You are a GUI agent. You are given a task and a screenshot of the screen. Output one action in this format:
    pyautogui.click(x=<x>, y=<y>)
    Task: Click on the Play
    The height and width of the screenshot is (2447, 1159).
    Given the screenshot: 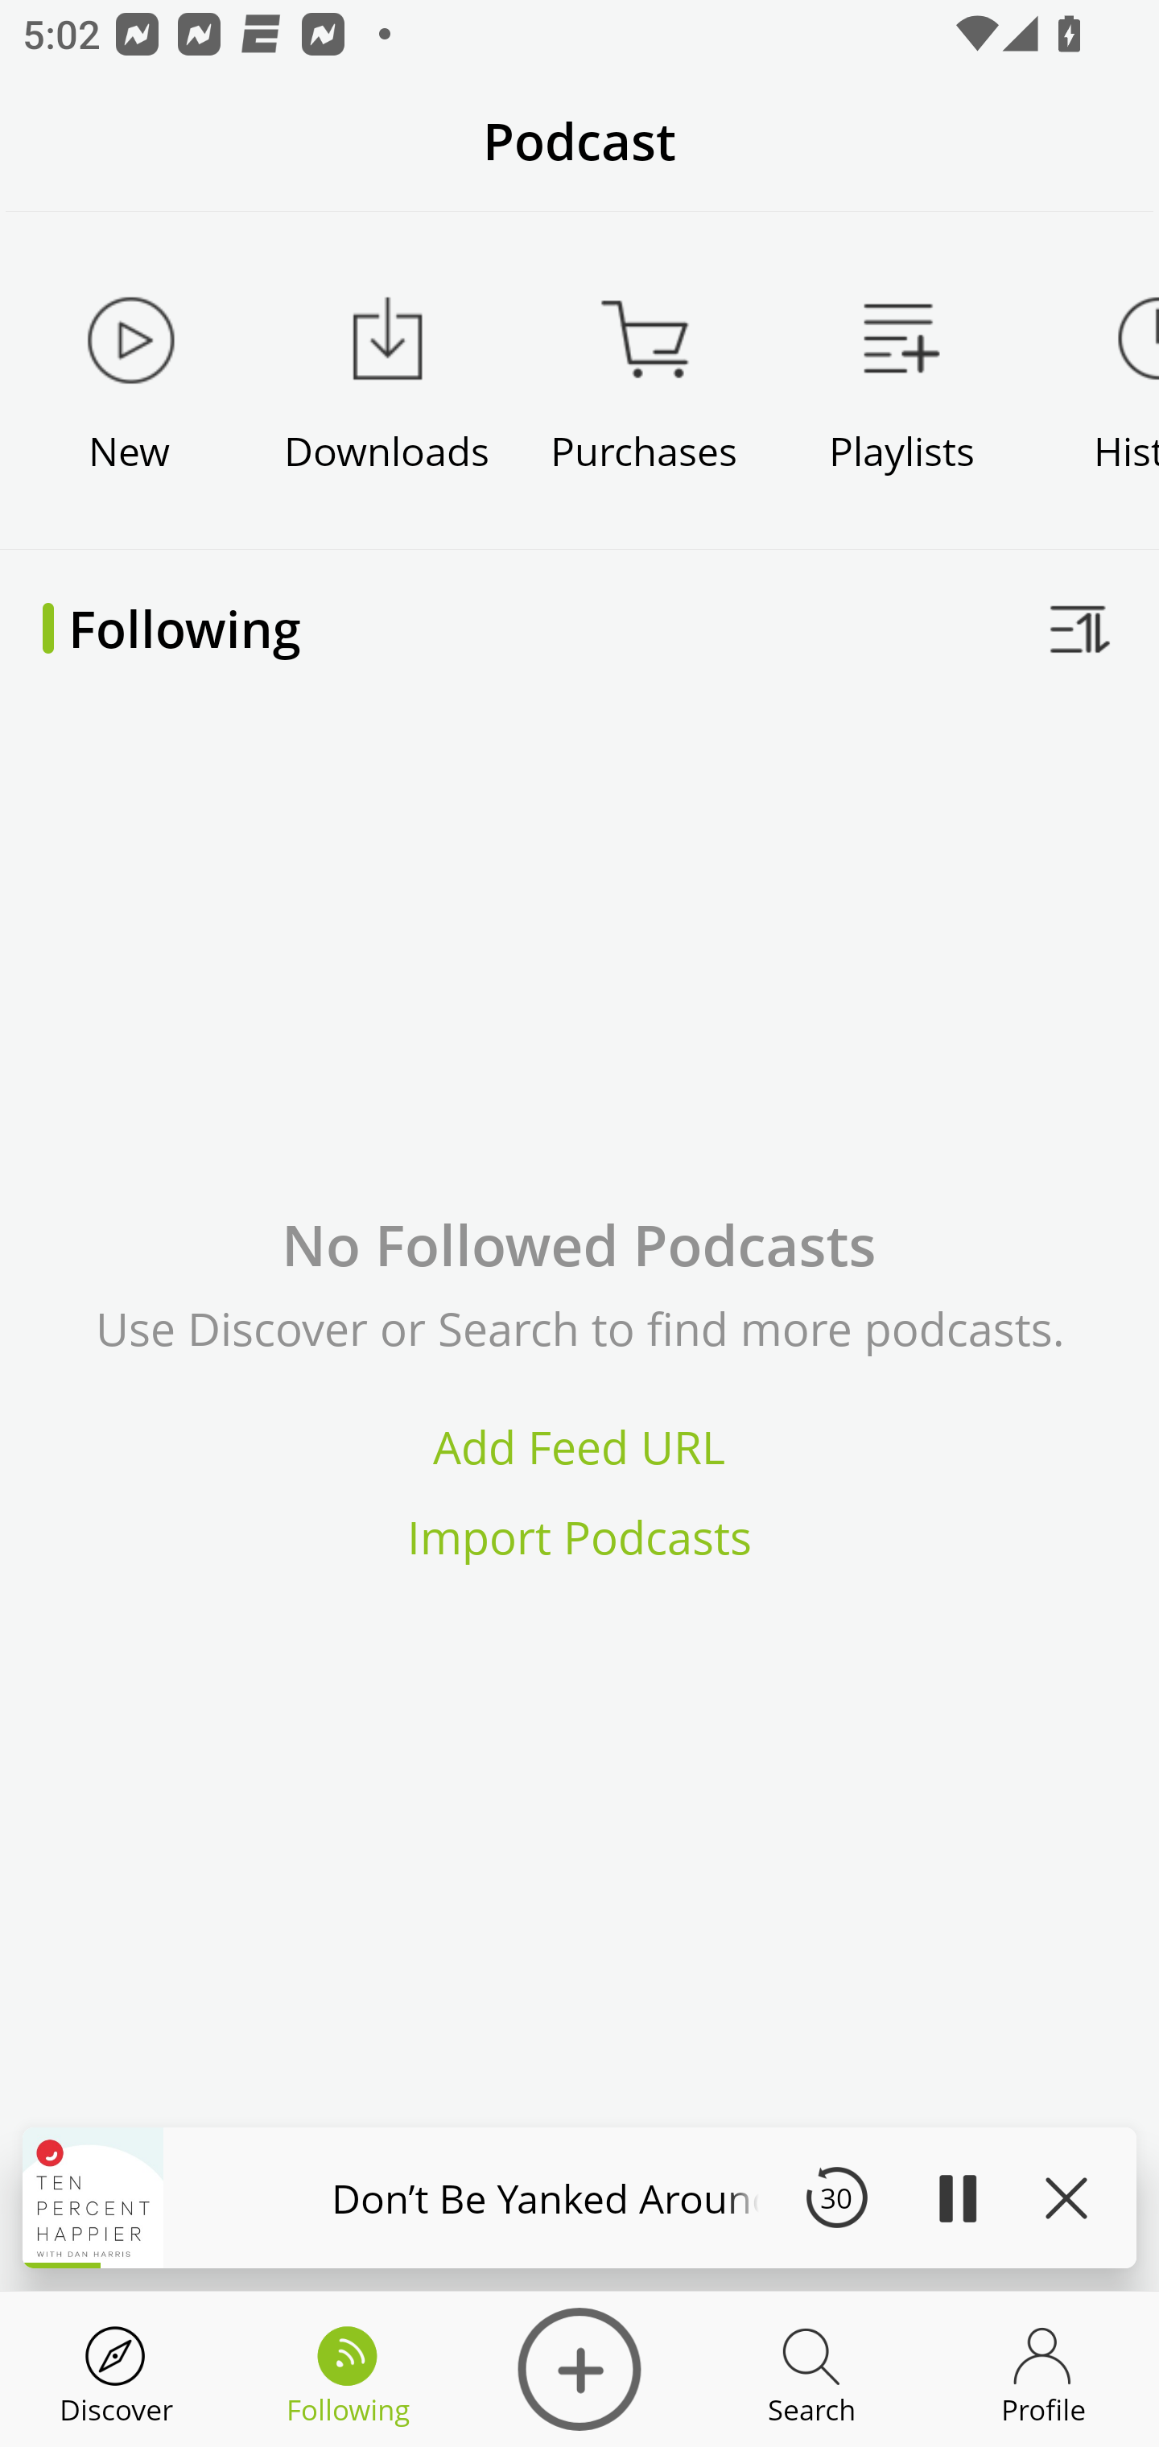 What is the action you would take?
    pyautogui.click(x=956, y=2197)
    